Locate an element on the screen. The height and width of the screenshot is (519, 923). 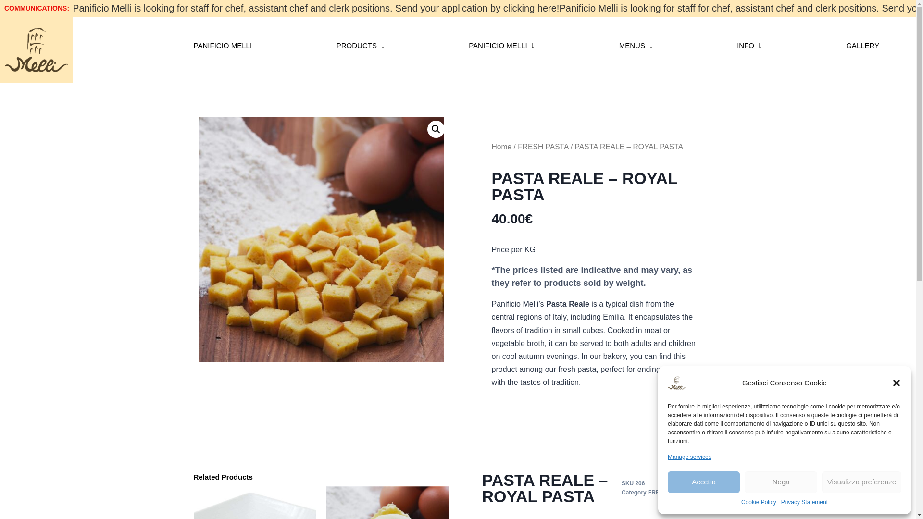
Nega is located at coordinates (781, 482).